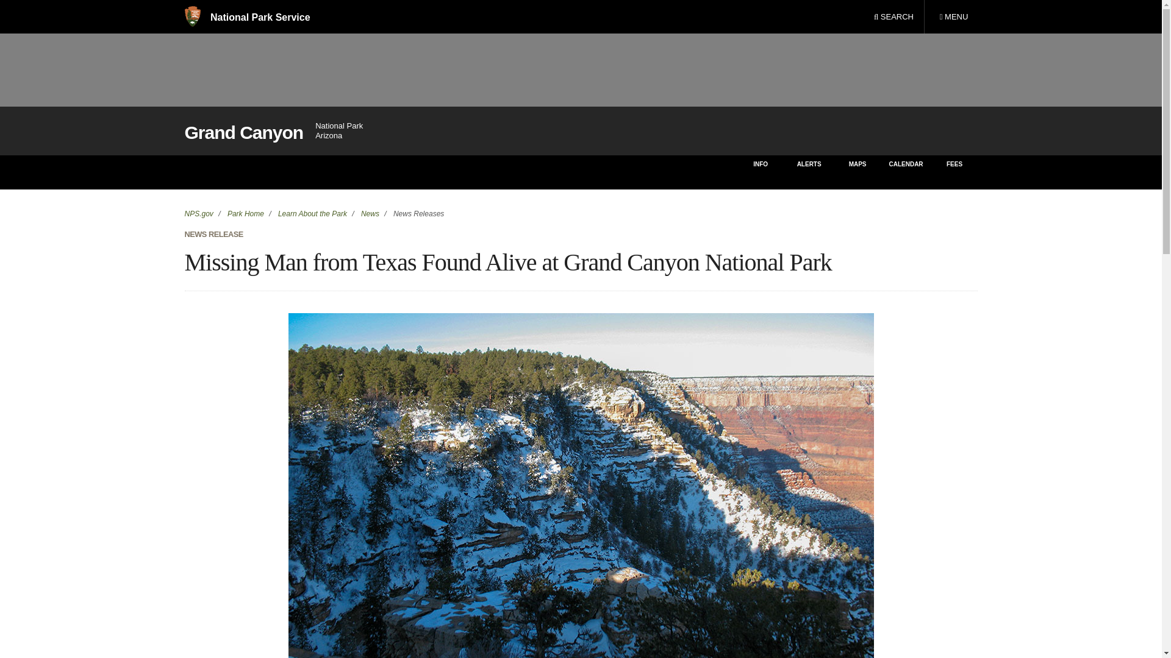  I want to click on NPS.gov, so click(198, 213).